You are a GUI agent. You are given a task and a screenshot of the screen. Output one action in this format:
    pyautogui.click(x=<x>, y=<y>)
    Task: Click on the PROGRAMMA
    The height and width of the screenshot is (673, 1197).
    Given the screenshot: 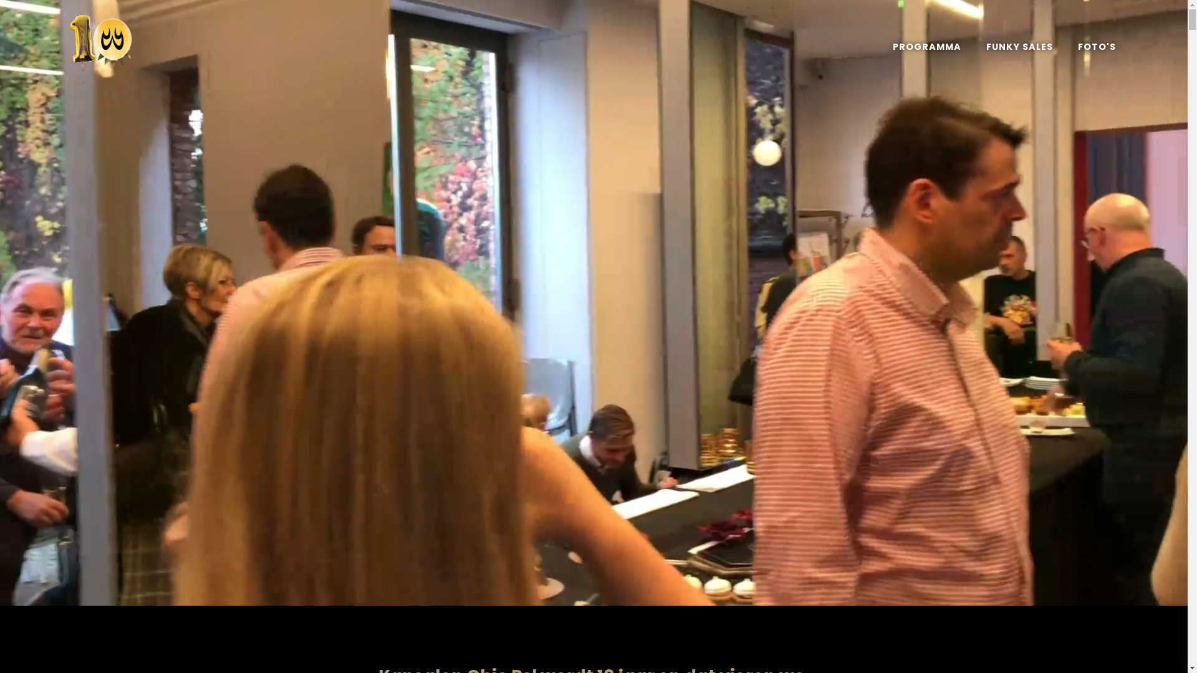 What is the action you would take?
    pyautogui.click(x=927, y=47)
    